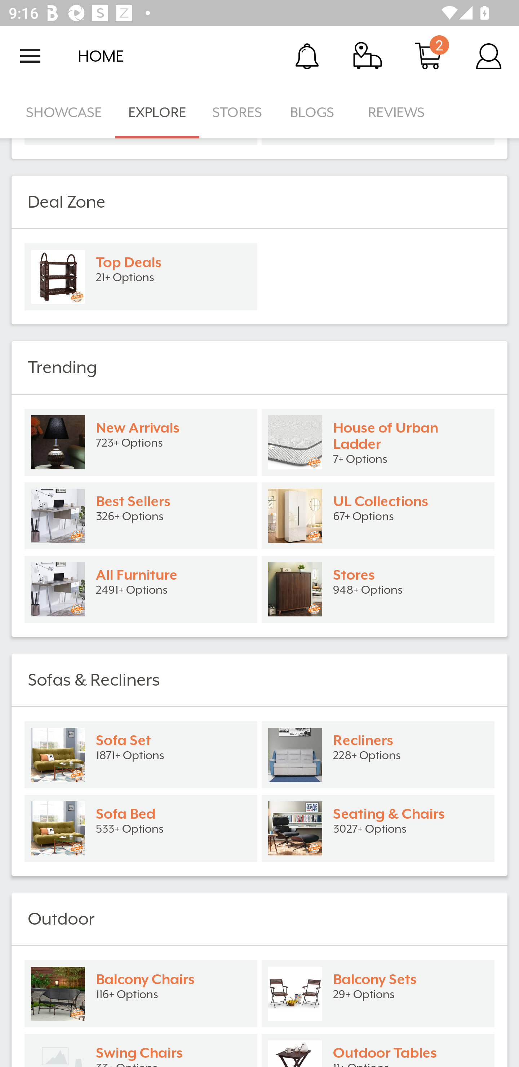  I want to click on Outdoor Tables 11+ Options, so click(378, 1049).